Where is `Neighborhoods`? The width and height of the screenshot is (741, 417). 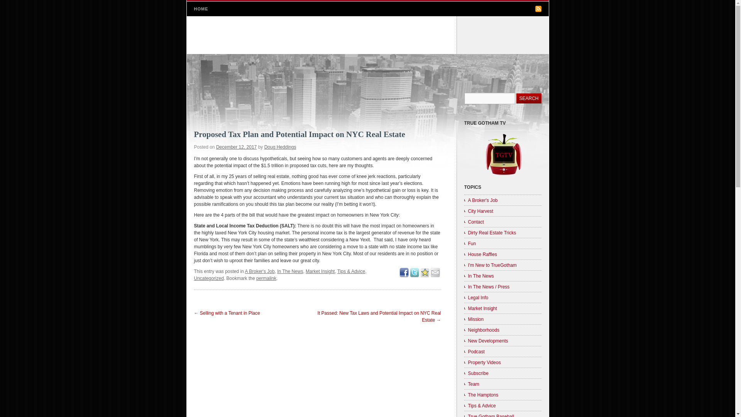 Neighborhoods is located at coordinates (502, 330).